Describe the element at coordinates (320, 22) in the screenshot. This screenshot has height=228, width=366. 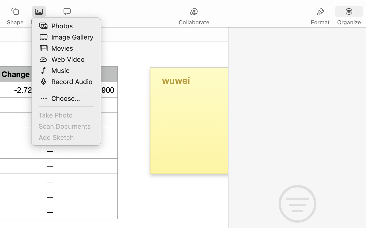
I see `Format` at that location.